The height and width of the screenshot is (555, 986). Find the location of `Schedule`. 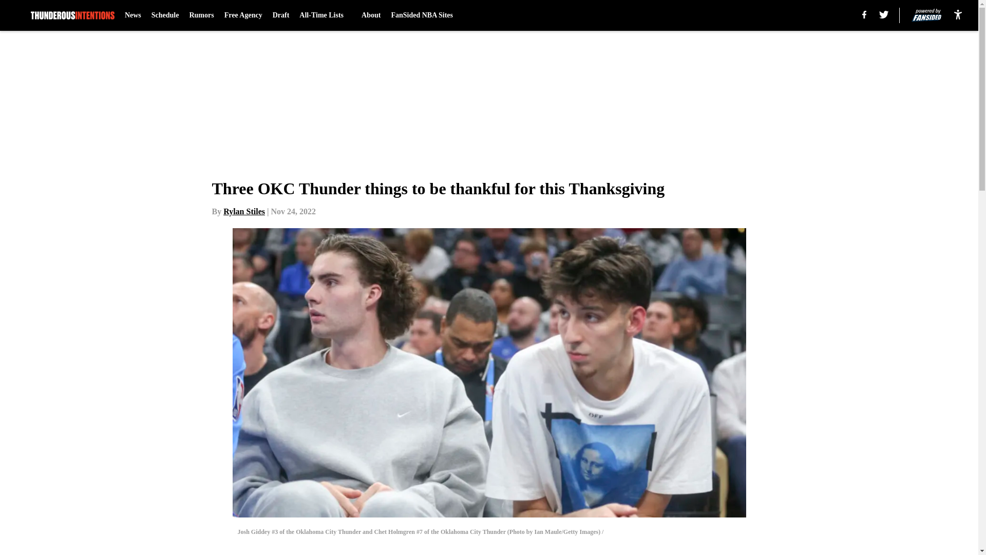

Schedule is located at coordinates (165, 15).